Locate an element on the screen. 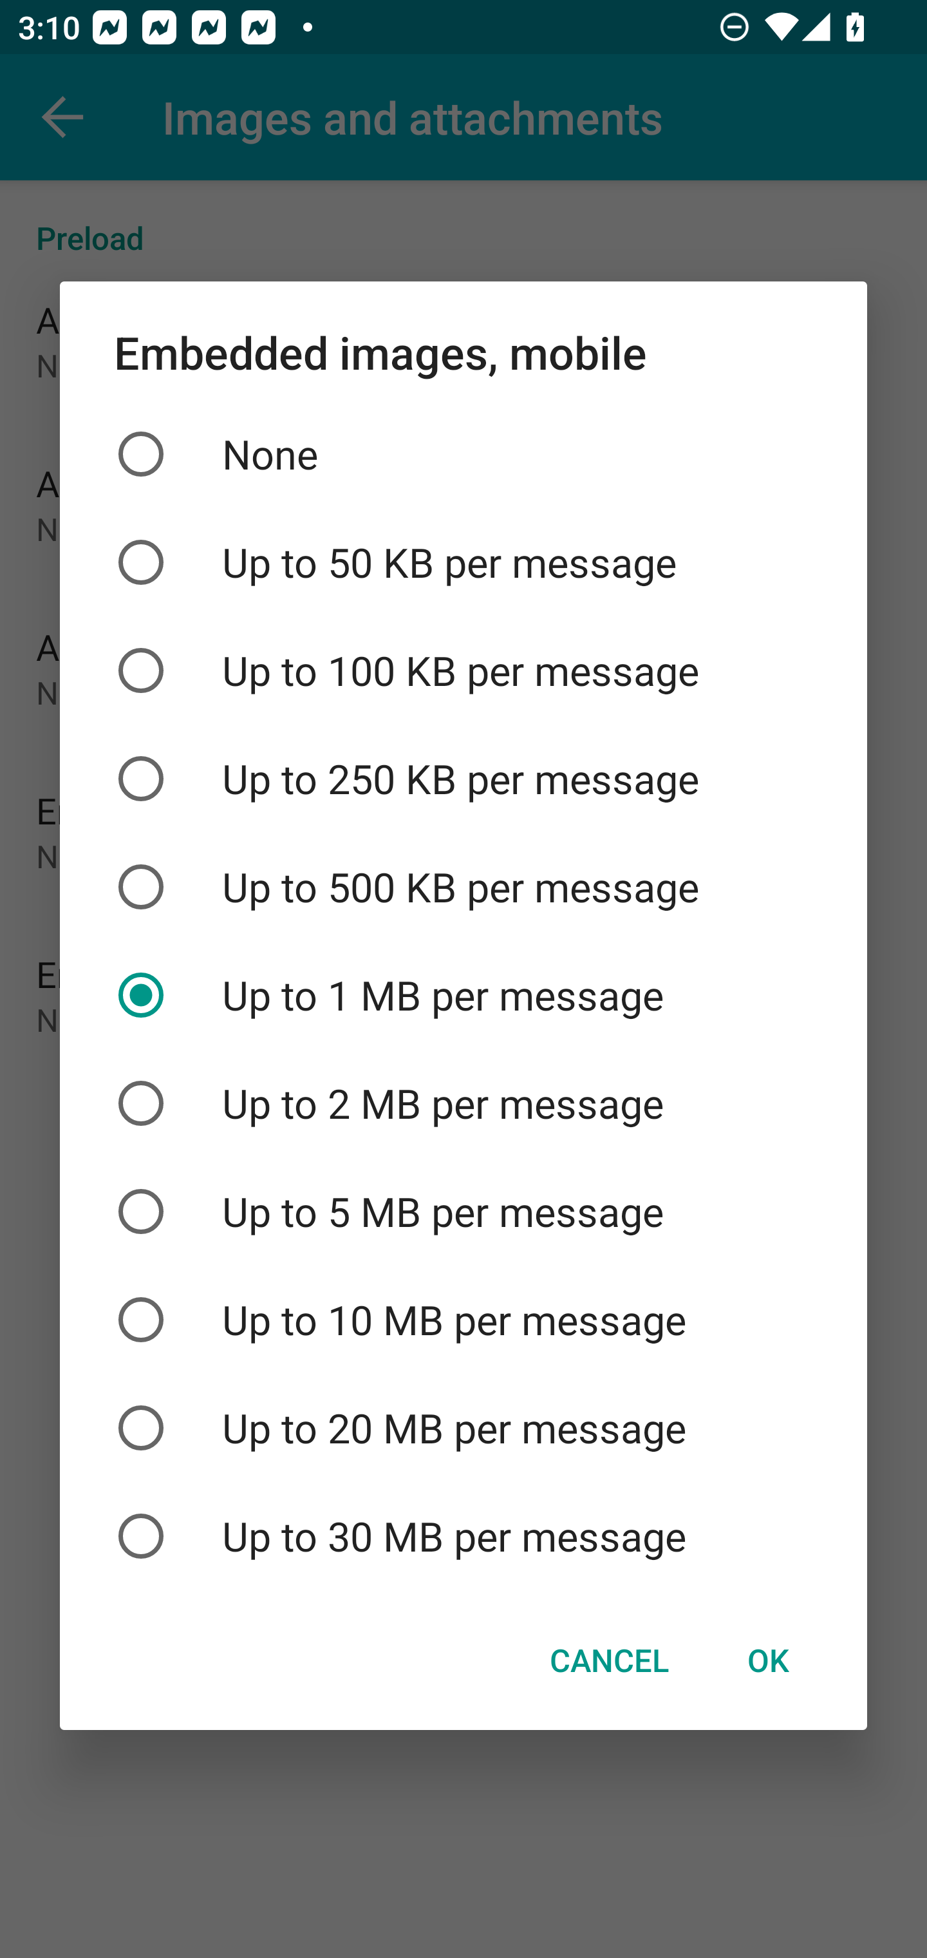 The width and height of the screenshot is (927, 1958). Up to 10 MB per message is located at coordinates (464, 1319).